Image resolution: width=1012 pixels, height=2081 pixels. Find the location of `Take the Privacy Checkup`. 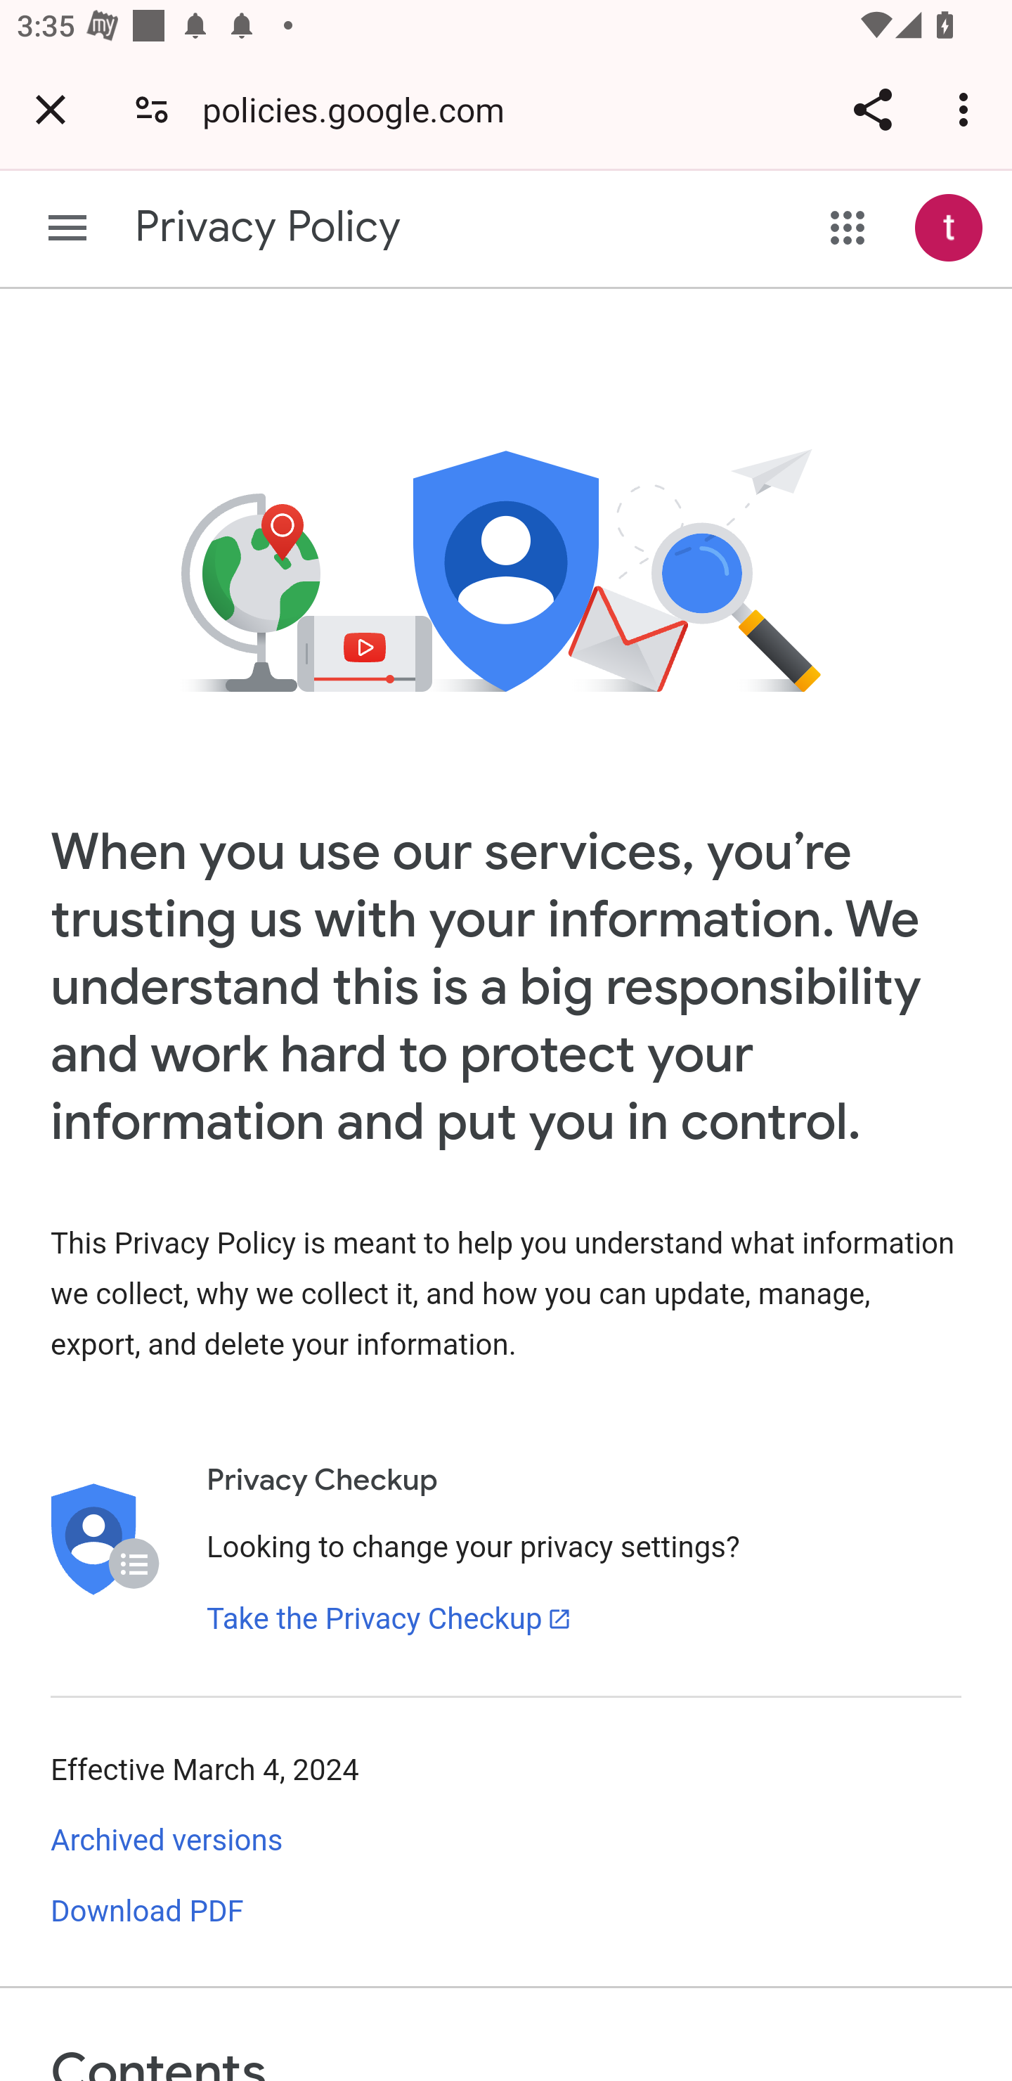

Take the Privacy Checkup is located at coordinates (389, 1618).